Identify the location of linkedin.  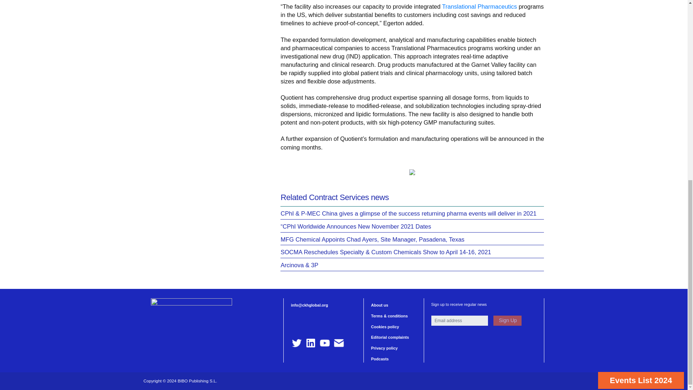
(310, 343).